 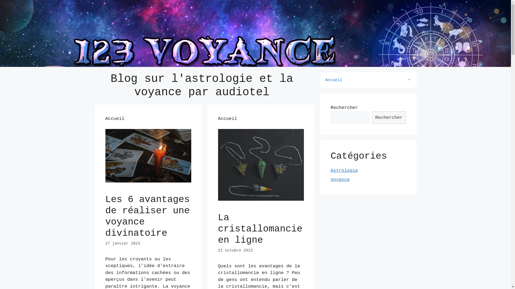 I want to click on Astrologie, so click(x=344, y=171).